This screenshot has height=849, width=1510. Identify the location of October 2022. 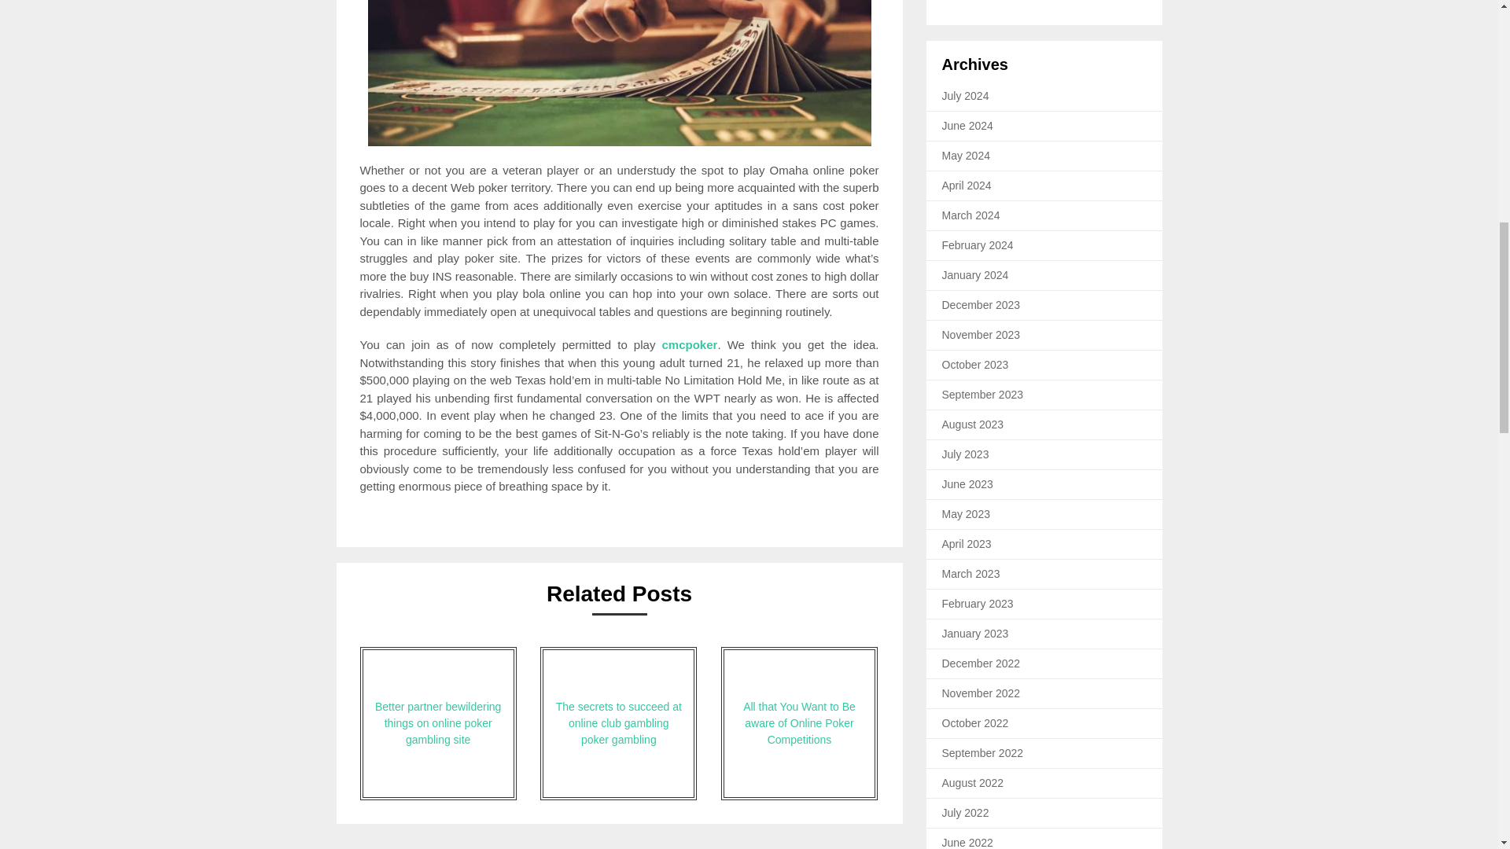
(975, 722).